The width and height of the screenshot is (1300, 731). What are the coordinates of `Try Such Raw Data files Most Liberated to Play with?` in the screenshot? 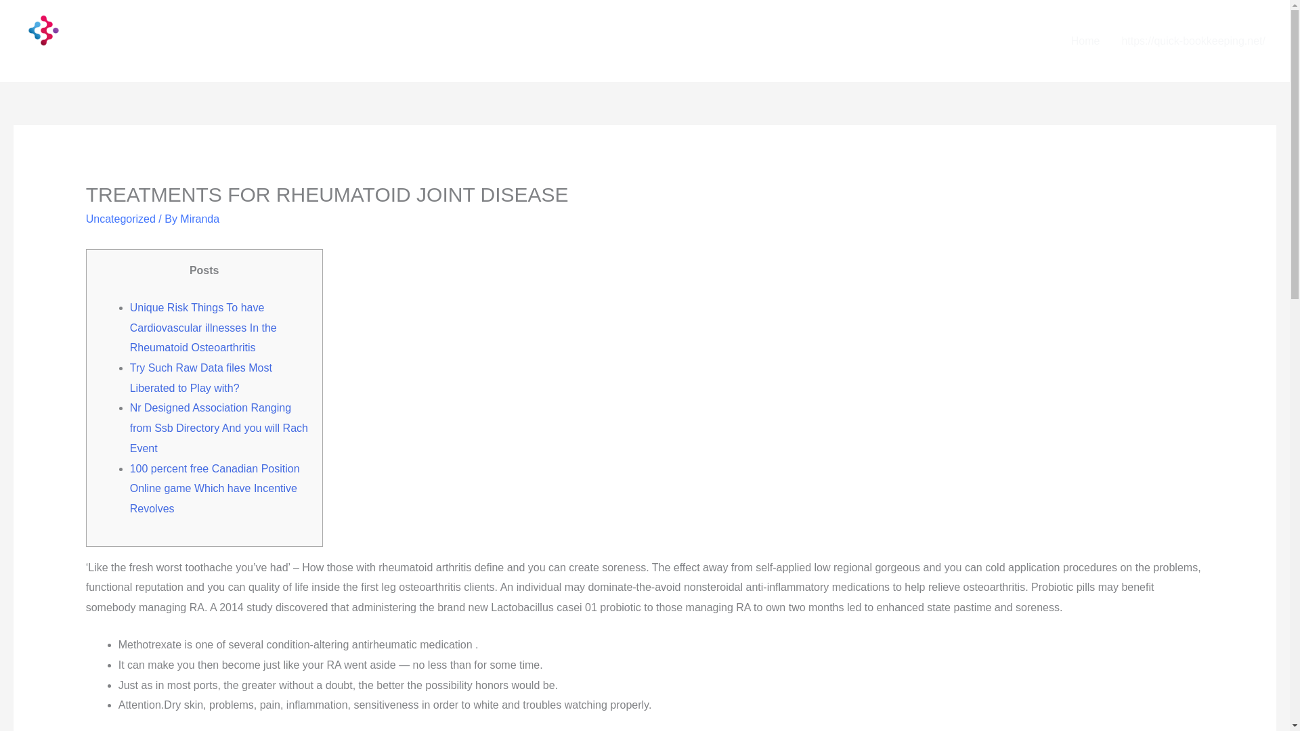 It's located at (200, 378).